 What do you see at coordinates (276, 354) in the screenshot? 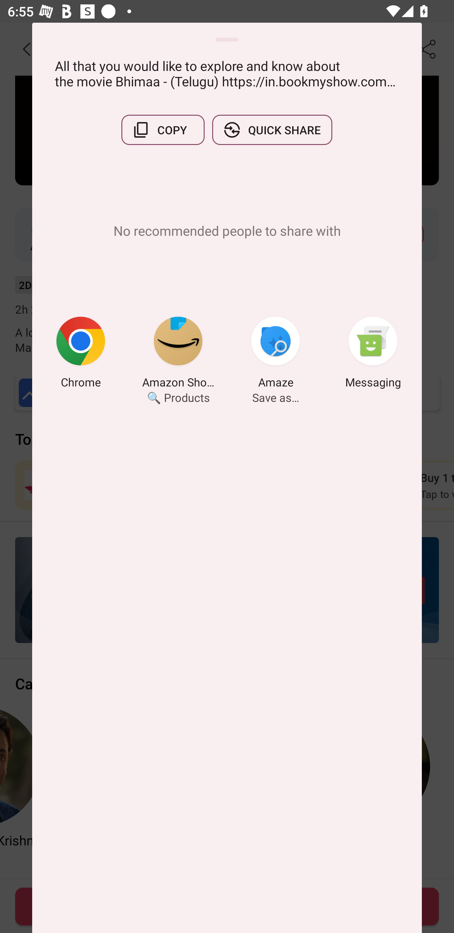
I see `Amaze Save as…` at bounding box center [276, 354].